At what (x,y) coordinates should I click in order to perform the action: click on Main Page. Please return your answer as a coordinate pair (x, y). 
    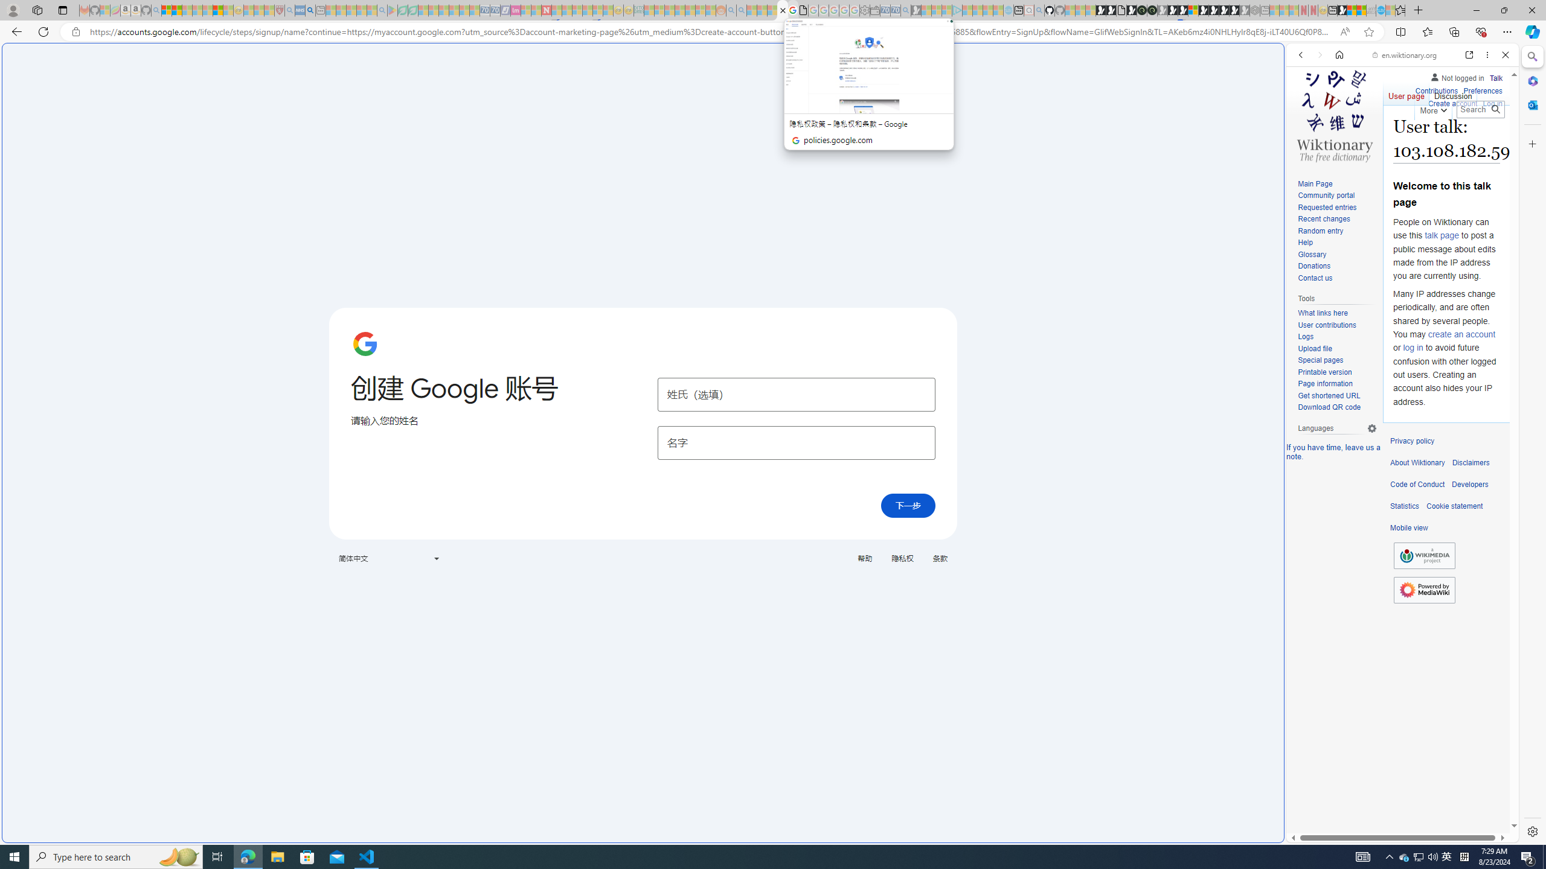
    Looking at the image, I should click on (1314, 183).